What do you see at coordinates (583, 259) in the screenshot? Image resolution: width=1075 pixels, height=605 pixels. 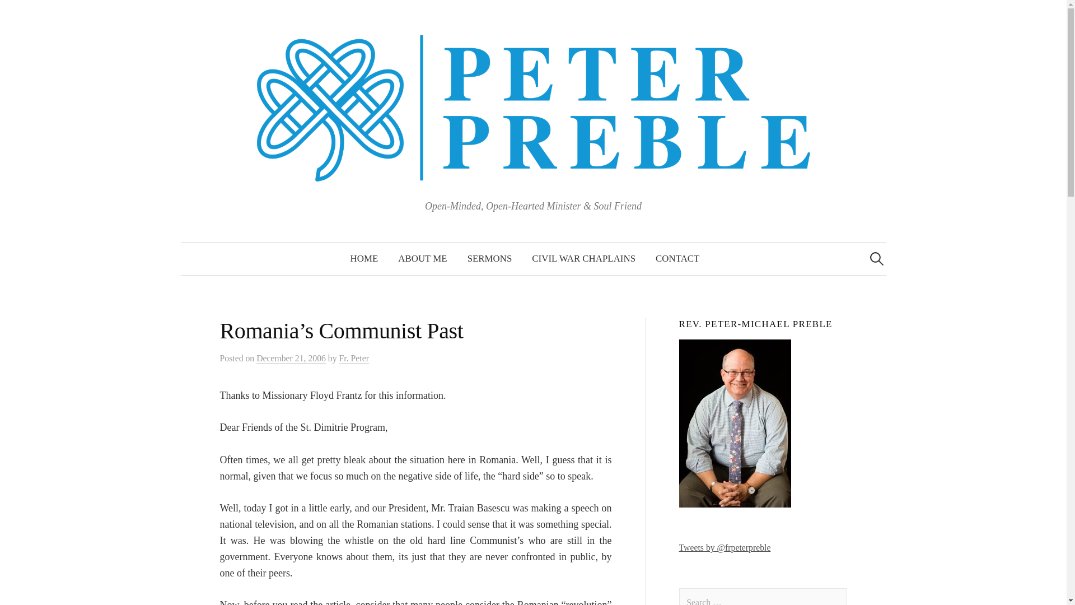 I see `CIVIL WAR CHAPLAINS` at bounding box center [583, 259].